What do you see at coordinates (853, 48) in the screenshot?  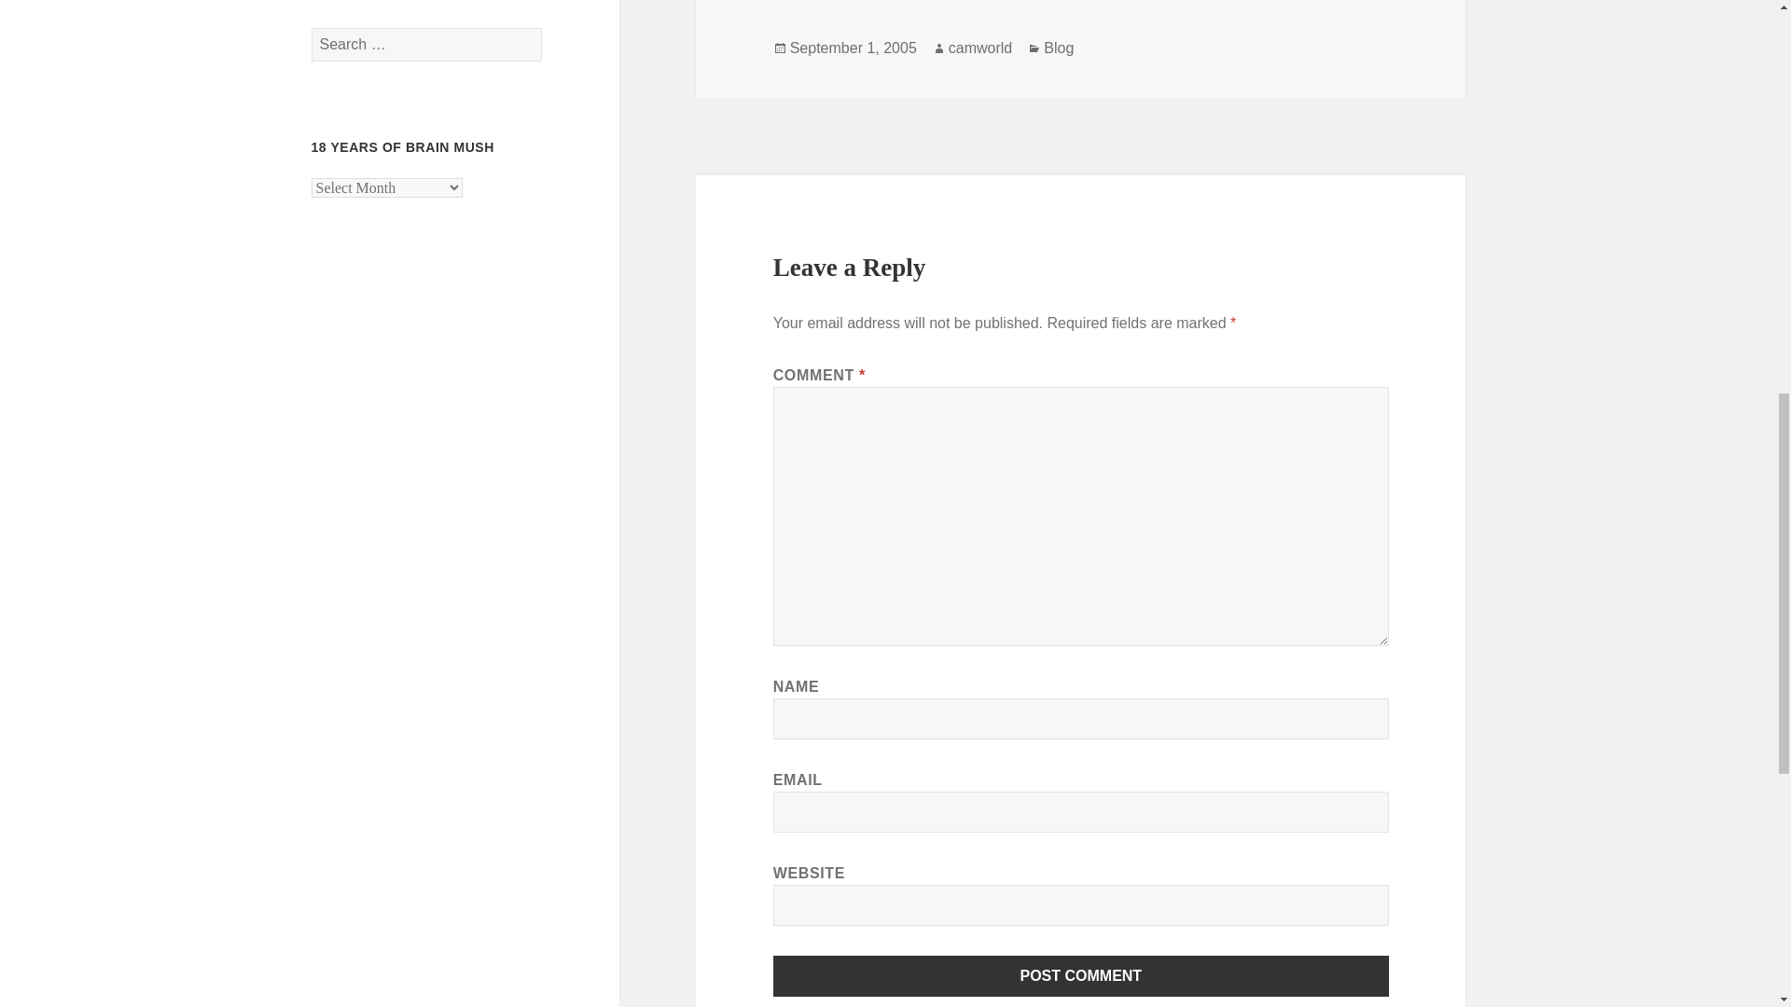 I see `September 1, 2005` at bounding box center [853, 48].